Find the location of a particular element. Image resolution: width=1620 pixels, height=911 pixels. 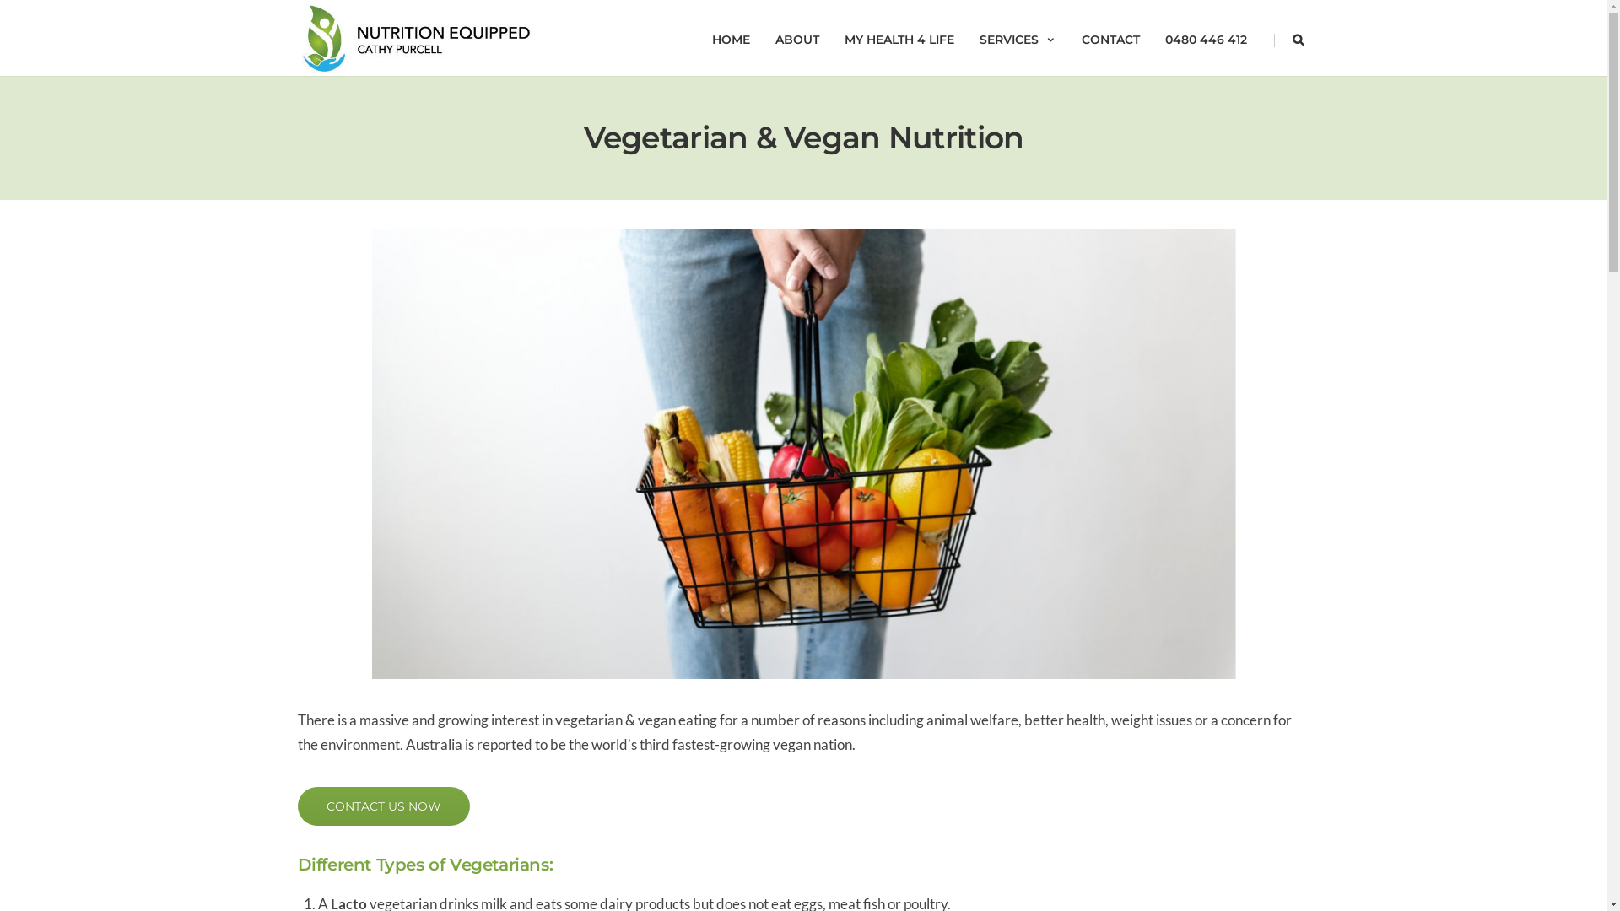

CONTACT is located at coordinates (1110, 38).